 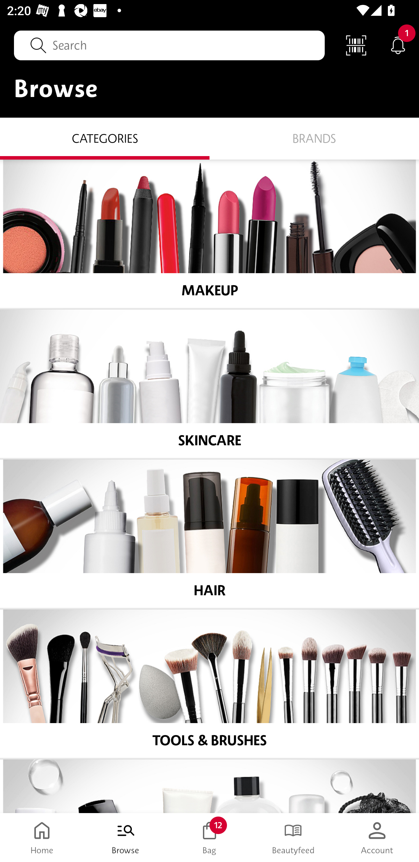 What do you see at coordinates (356, 45) in the screenshot?
I see `Scan Code` at bounding box center [356, 45].